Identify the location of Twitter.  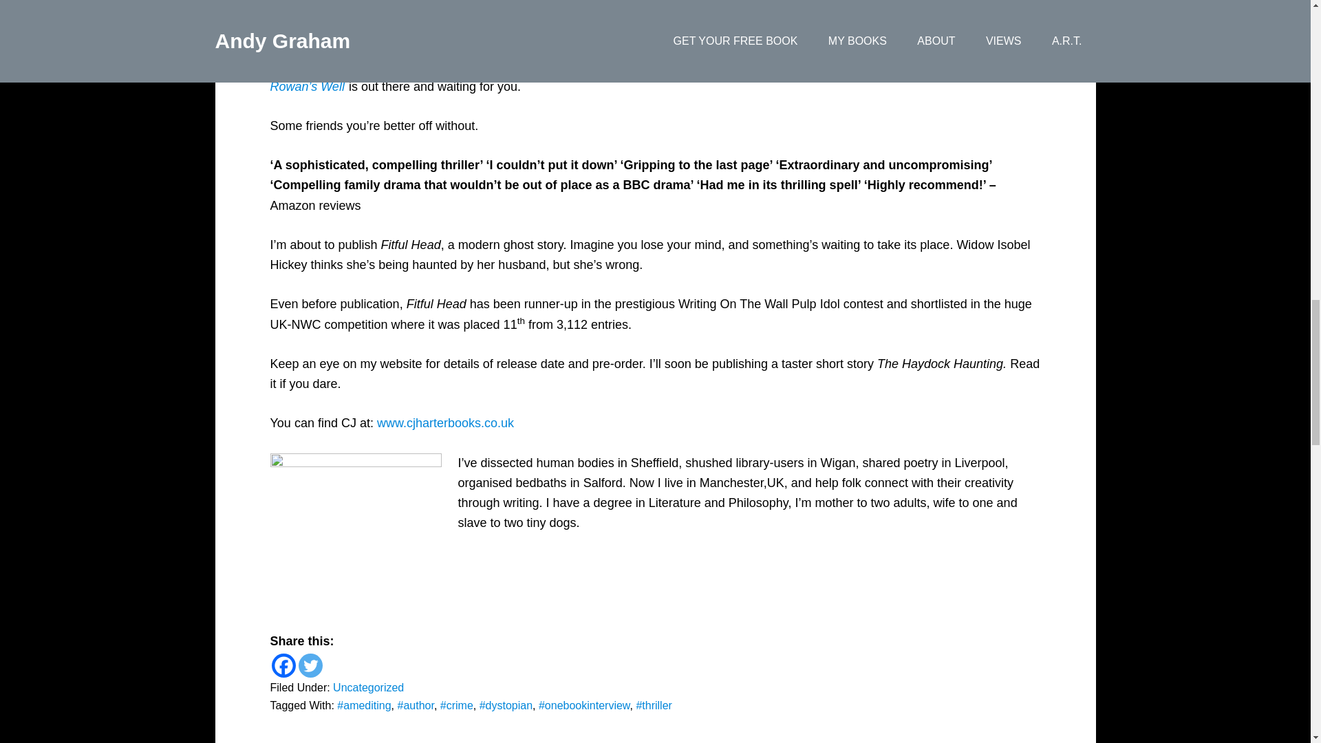
(310, 665).